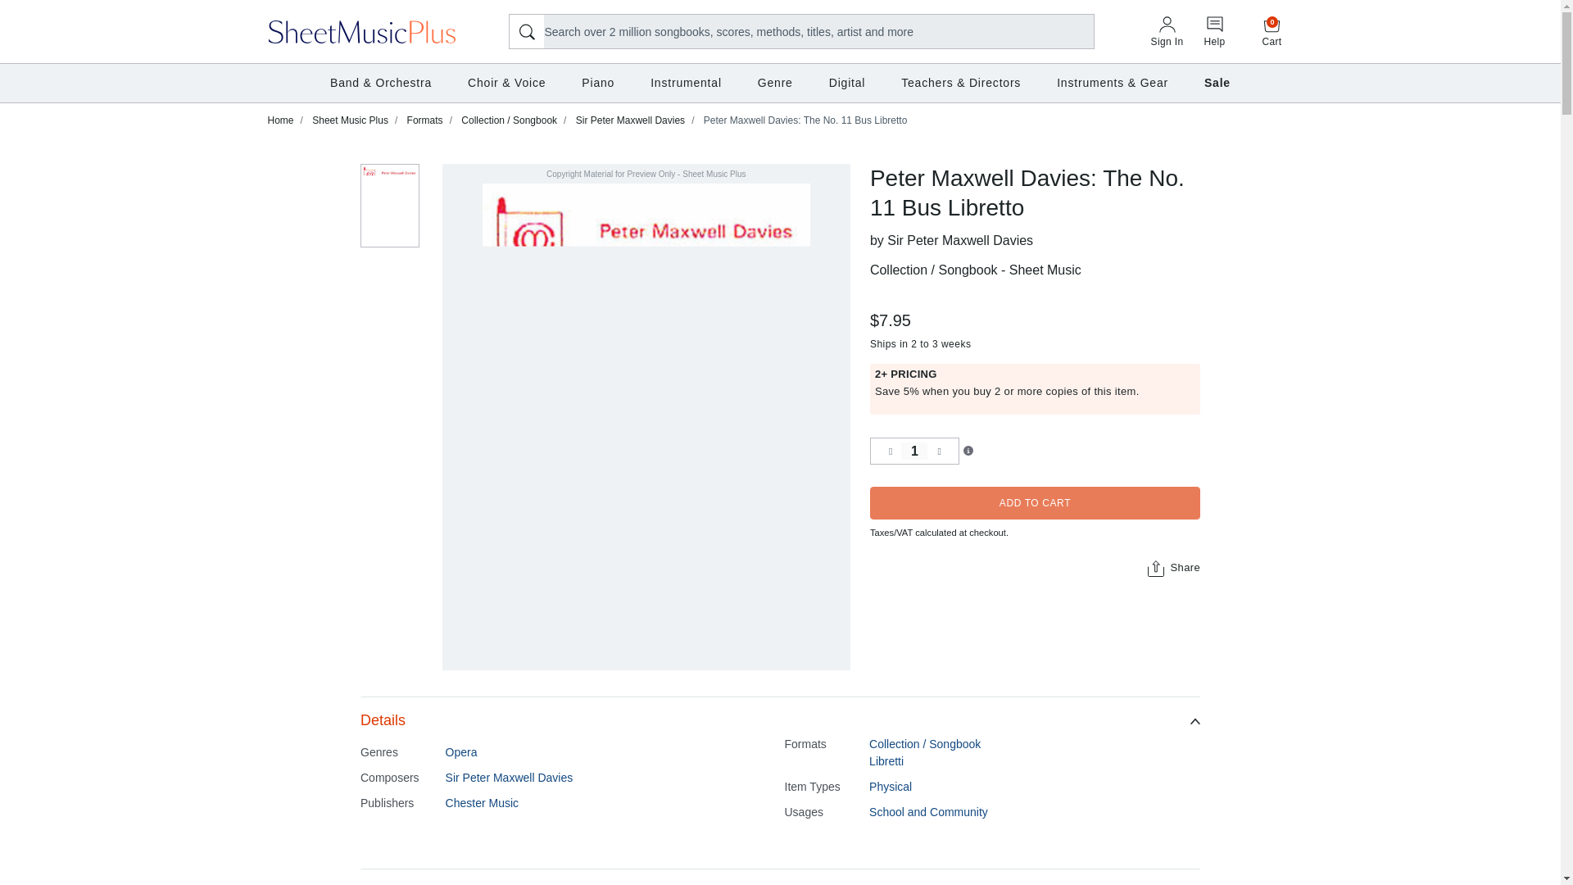  I want to click on Cart 0 Items, so click(1272, 31).